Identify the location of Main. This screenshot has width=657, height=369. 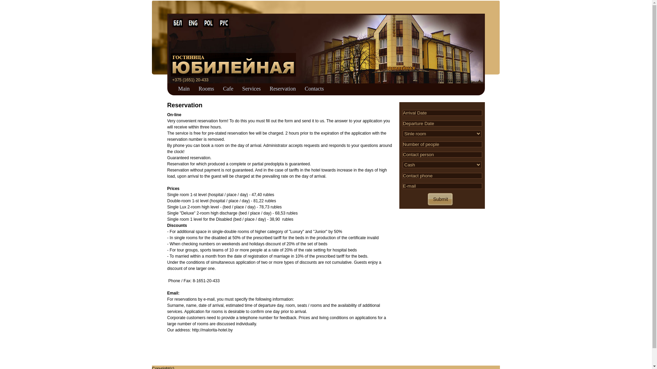
(184, 88).